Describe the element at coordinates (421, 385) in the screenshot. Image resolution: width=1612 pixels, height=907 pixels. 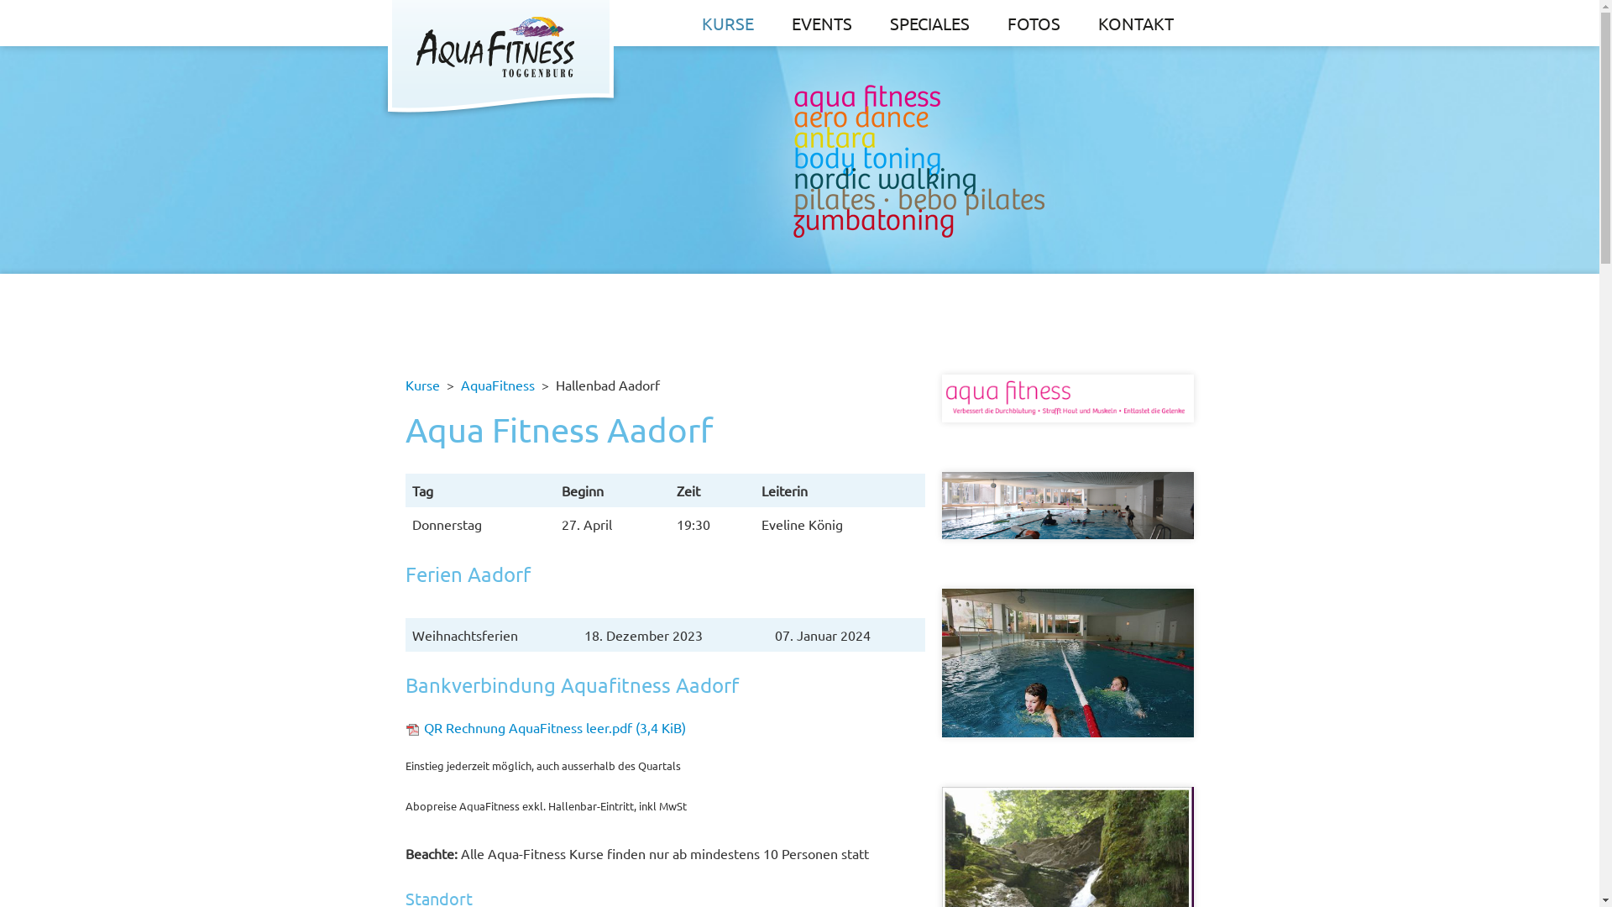
I see `Kurse` at that location.